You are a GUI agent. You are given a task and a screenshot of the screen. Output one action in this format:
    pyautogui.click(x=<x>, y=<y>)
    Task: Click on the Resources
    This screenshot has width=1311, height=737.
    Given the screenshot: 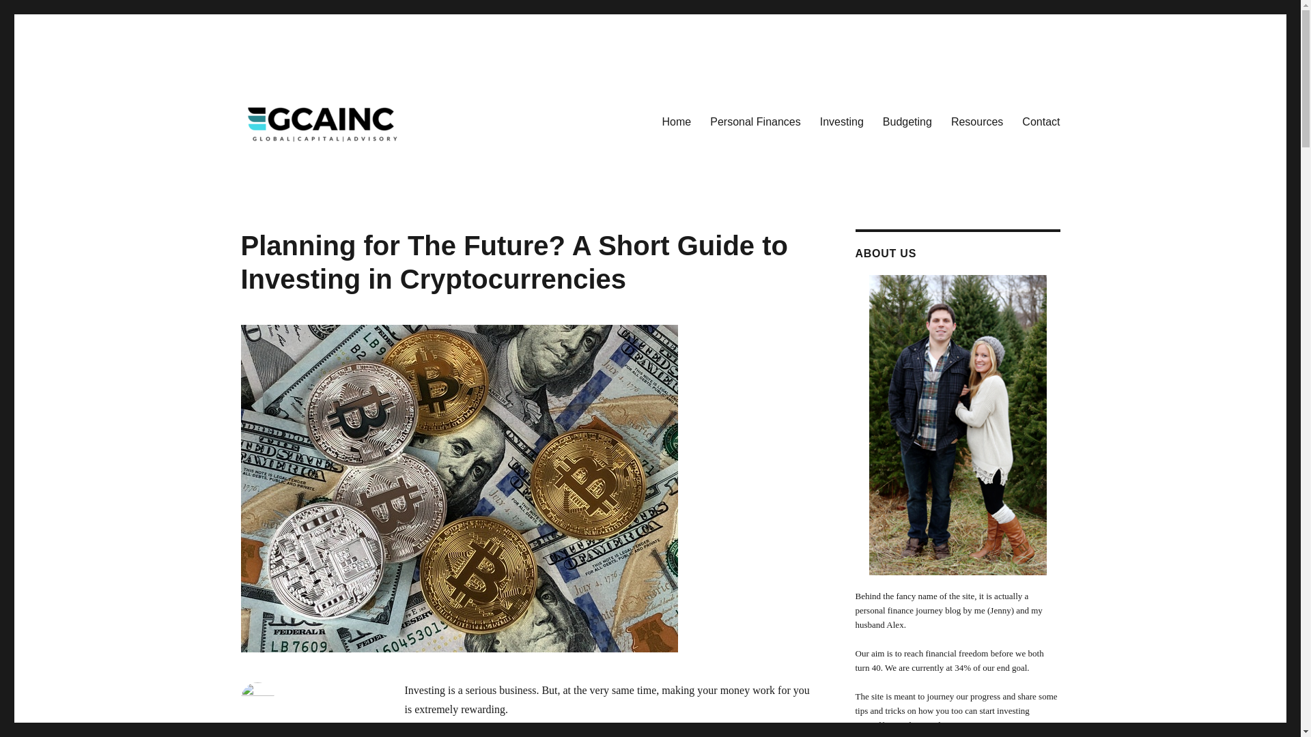 What is the action you would take?
    pyautogui.click(x=976, y=121)
    